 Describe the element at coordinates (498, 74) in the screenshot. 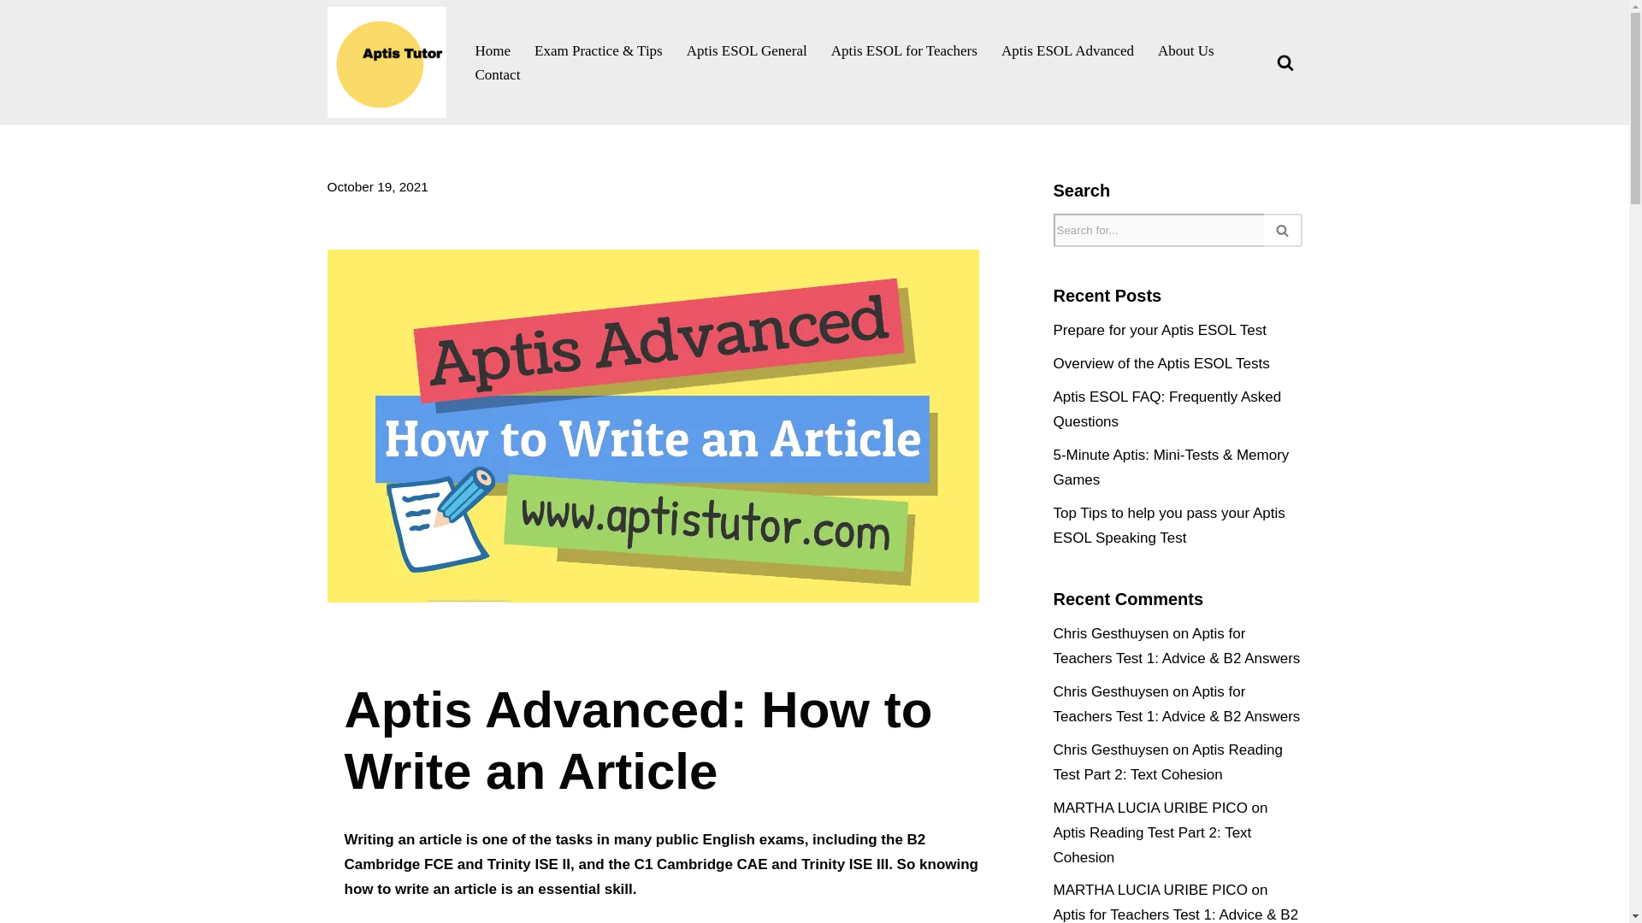

I see `Contact` at that location.